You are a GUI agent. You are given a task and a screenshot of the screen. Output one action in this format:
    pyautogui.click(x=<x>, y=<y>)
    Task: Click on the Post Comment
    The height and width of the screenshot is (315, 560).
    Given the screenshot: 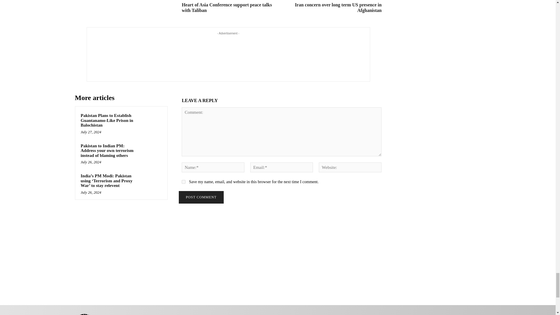 What is the action you would take?
    pyautogui.click(x=201, y=197)
    